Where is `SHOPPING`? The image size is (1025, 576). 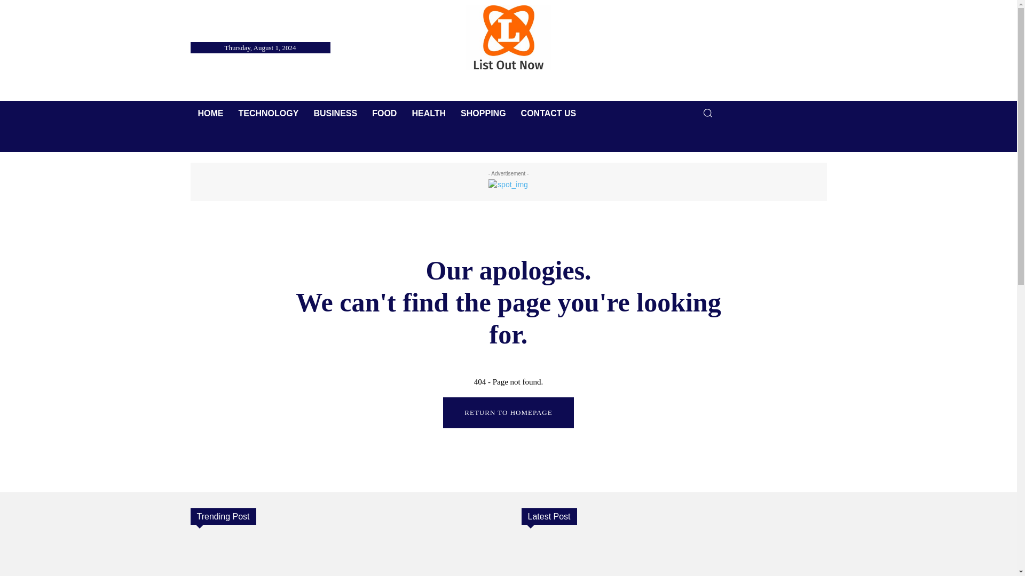 SHOPPING is located at coordinates (483, 113).